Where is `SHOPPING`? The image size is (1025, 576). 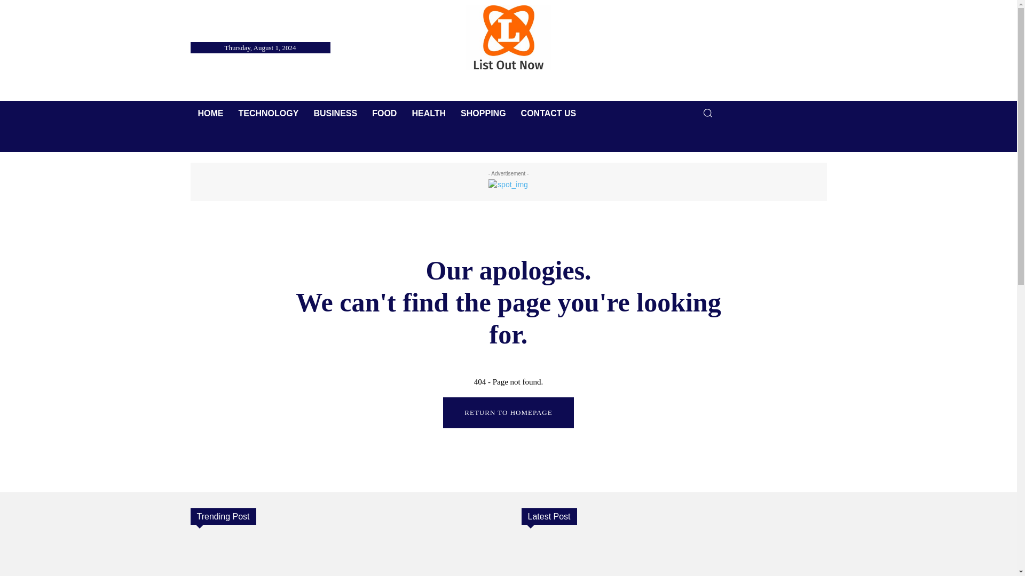 SHOPPING is located at coordinates (483, 113).